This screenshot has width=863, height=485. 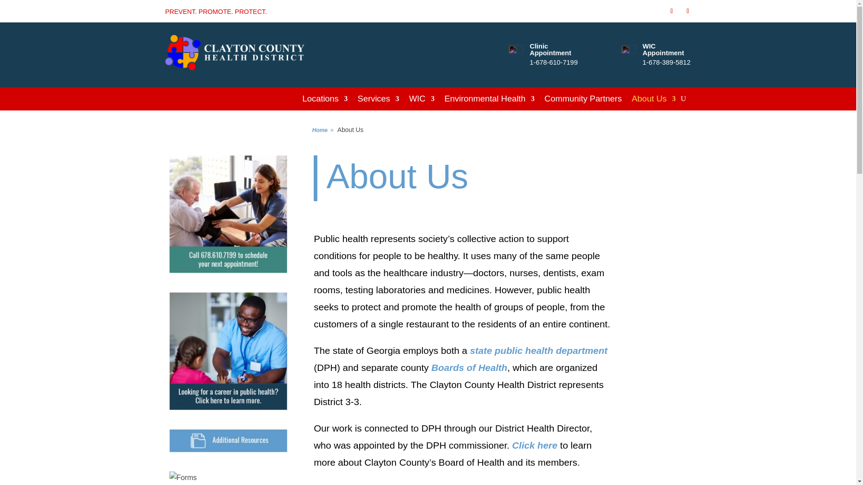 What do you see at coordinates (378, 101) in the screenshot?
I see `Services` at bounding box center [378, 101].